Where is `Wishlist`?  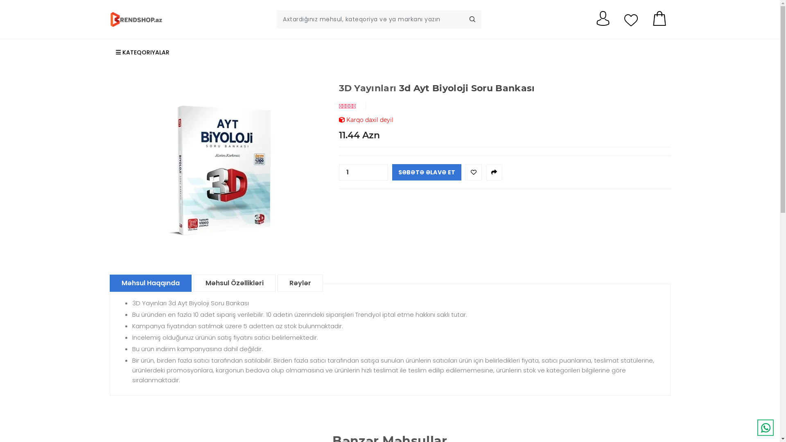 Wishlist is located at coordinates (474, 172).